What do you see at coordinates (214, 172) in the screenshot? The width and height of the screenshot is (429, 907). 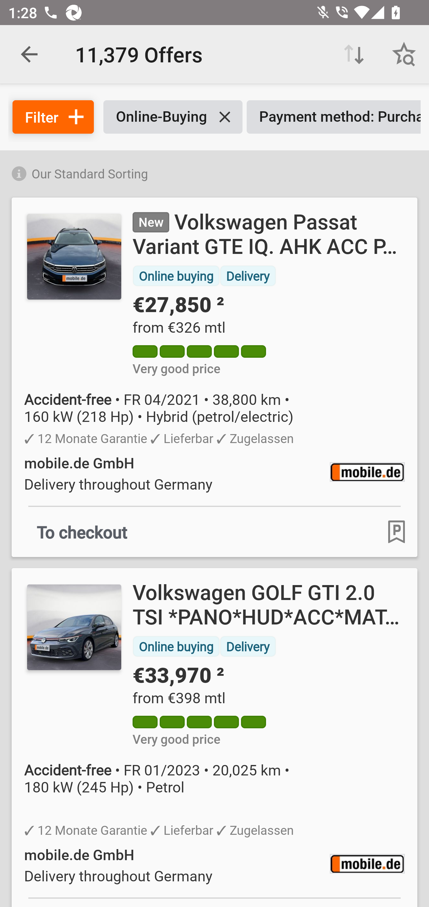 I see `Our Standard Sorting` at bounding box center [214, 172].